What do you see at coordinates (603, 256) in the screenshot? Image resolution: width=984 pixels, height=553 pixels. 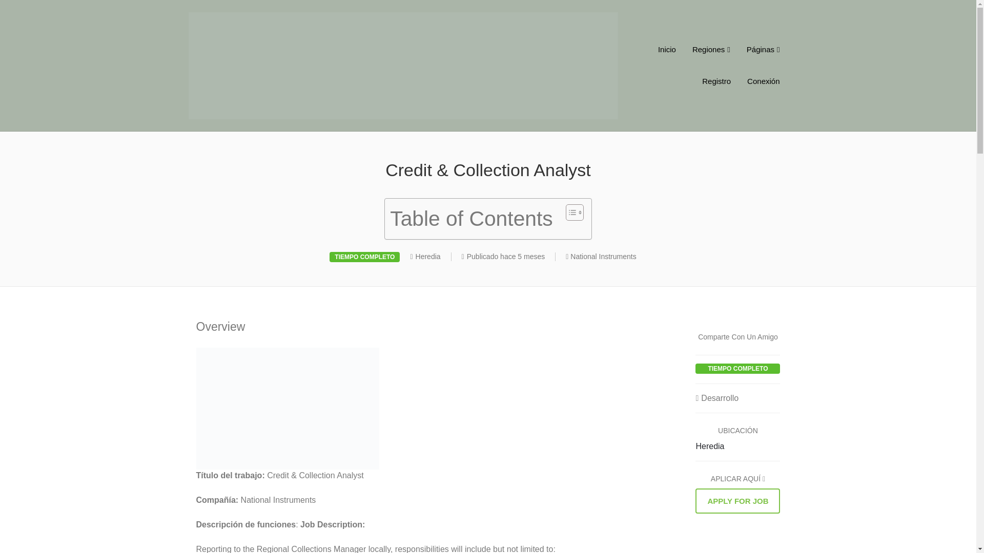 I see `National Instruments` at bounding box center [603, 256].